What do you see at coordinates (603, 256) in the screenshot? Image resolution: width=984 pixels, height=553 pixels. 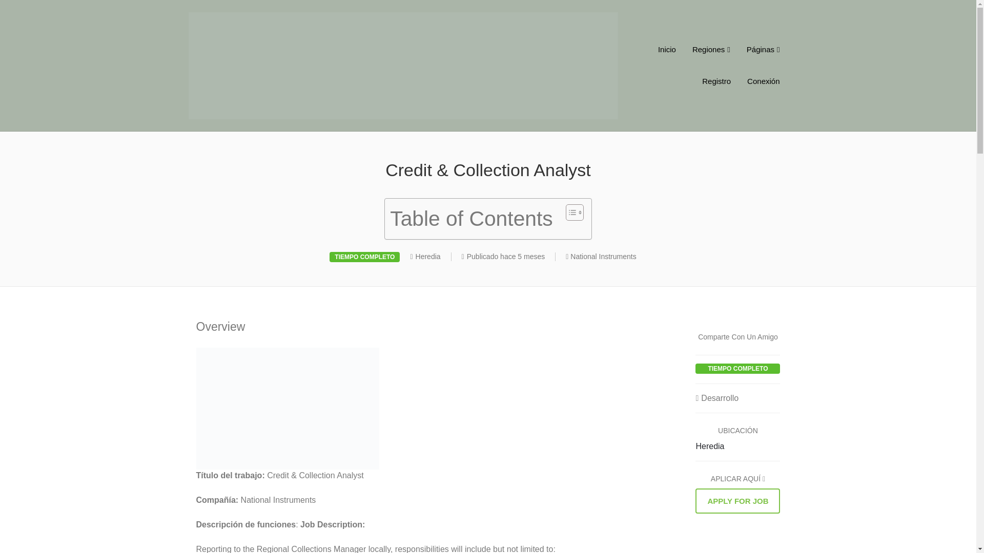 I see `National Instruments` at bounding box center [603, 256].